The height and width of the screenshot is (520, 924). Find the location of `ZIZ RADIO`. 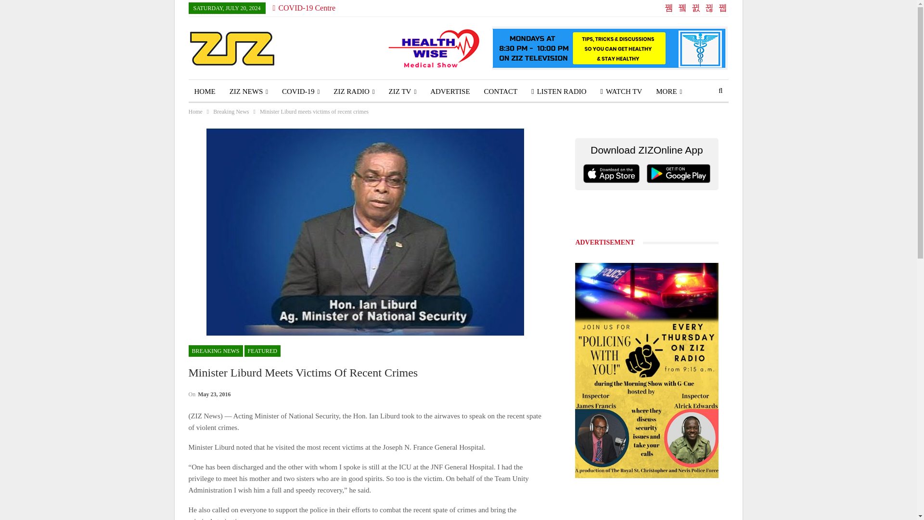

ZIZ RADIO is located at coordinates (354, 91).